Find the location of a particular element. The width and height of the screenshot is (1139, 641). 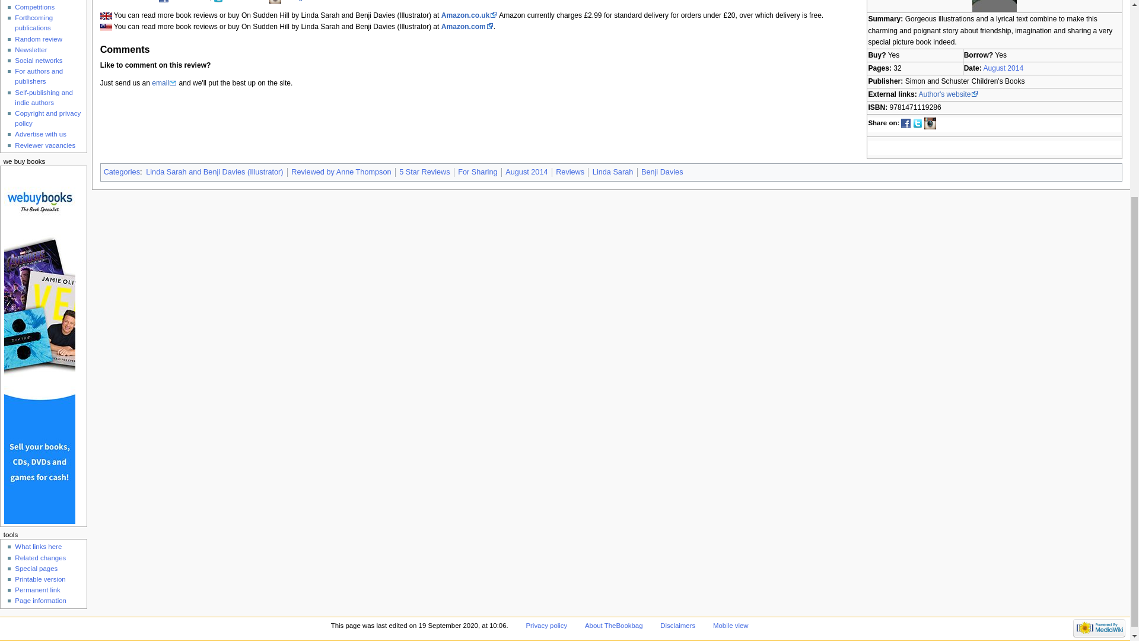

Category:5 Star Reviews is located at coordinates (425, 172).